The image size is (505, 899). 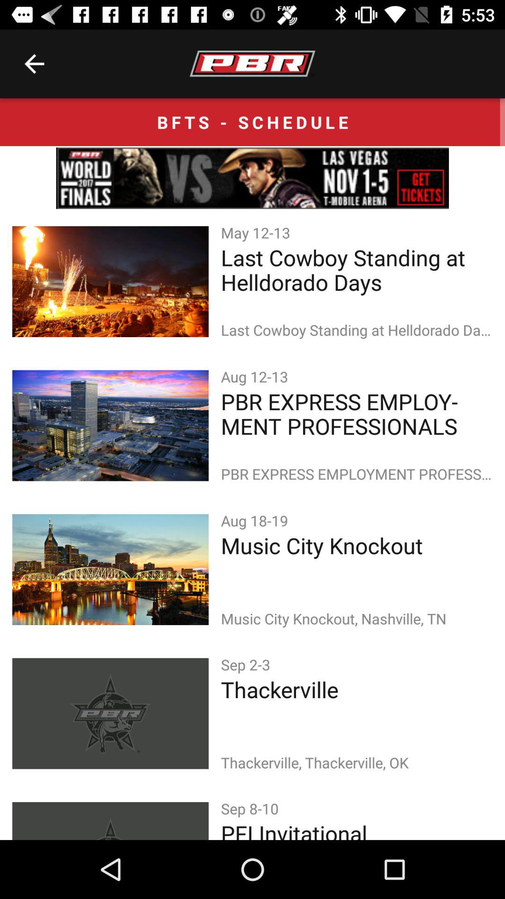 What do you see at coordinates (252, 808) in the screenshot?
I see `turn off item below the thackerville, thackerville, ok item` at bounding box center [252, 808].